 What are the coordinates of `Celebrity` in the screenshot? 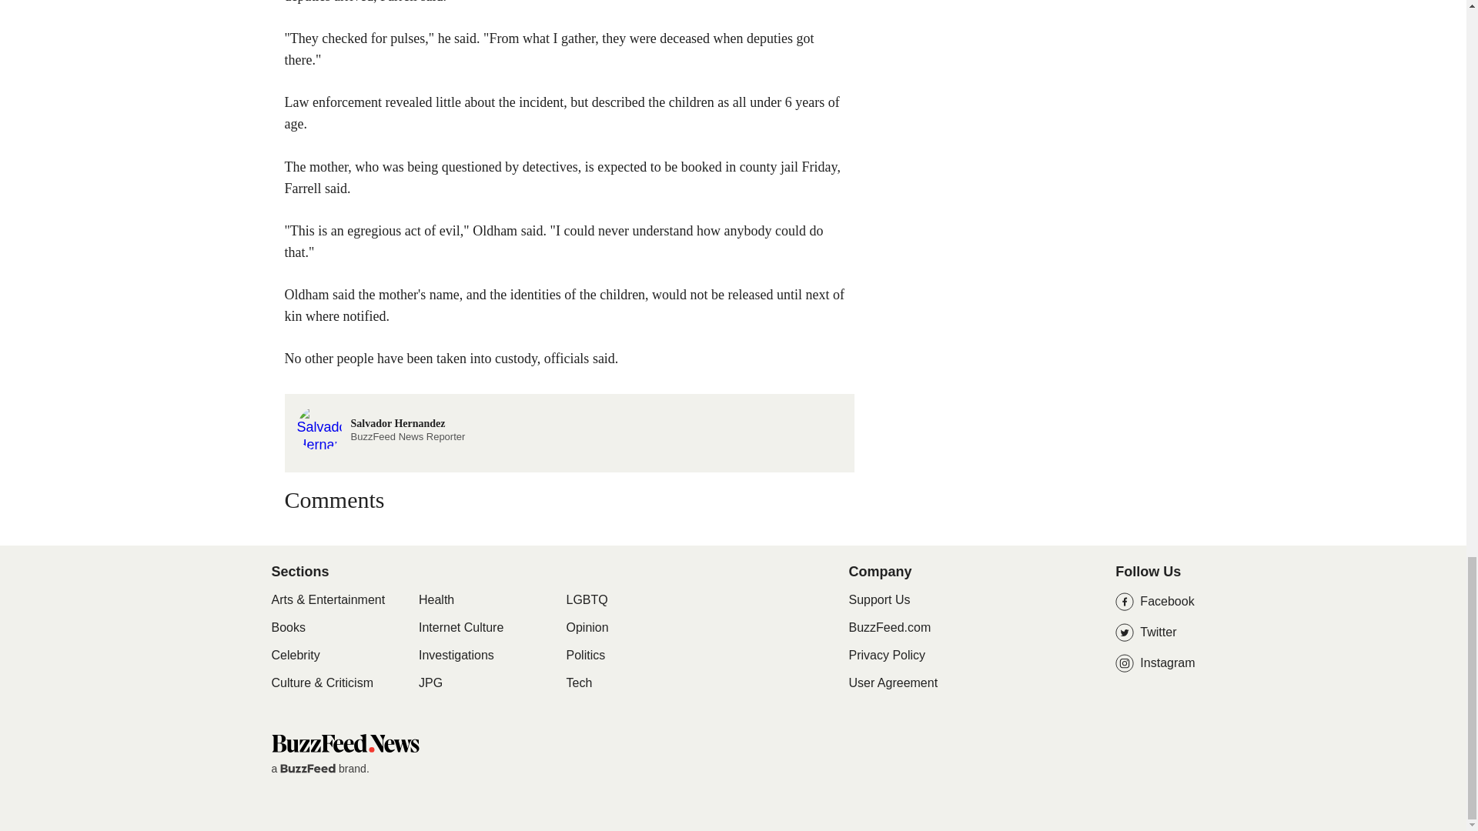 It's located at (294, 656).